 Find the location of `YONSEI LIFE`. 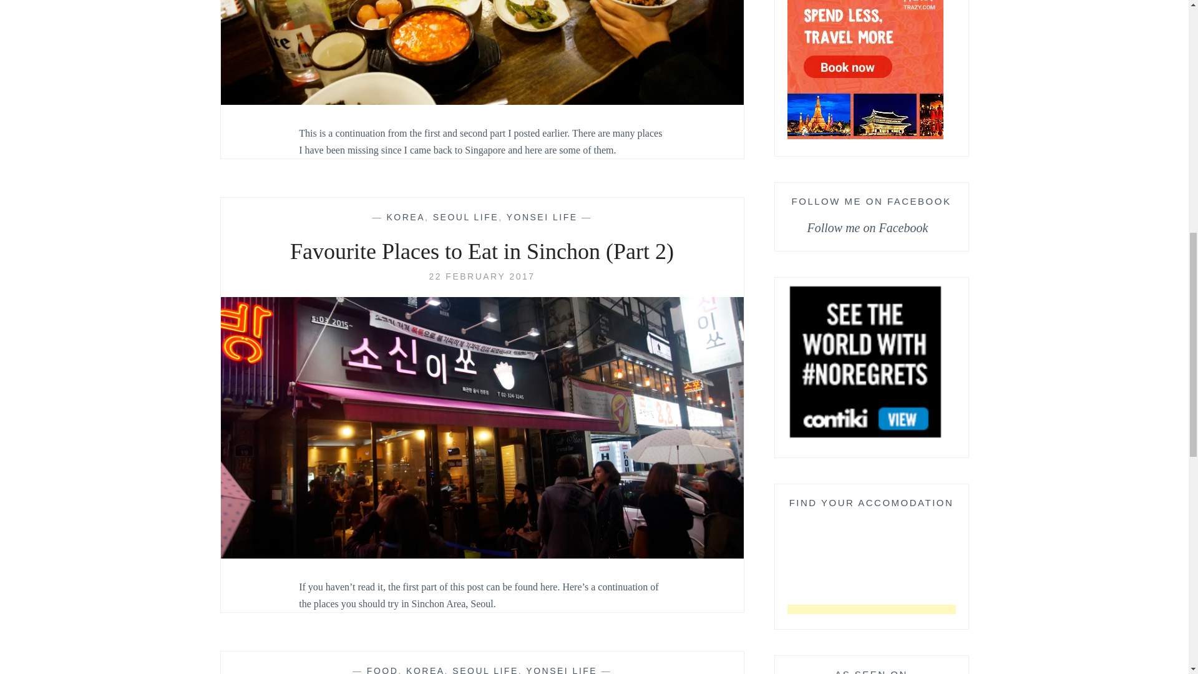

YONSEI LIFE is located at coordinates (542, 217).